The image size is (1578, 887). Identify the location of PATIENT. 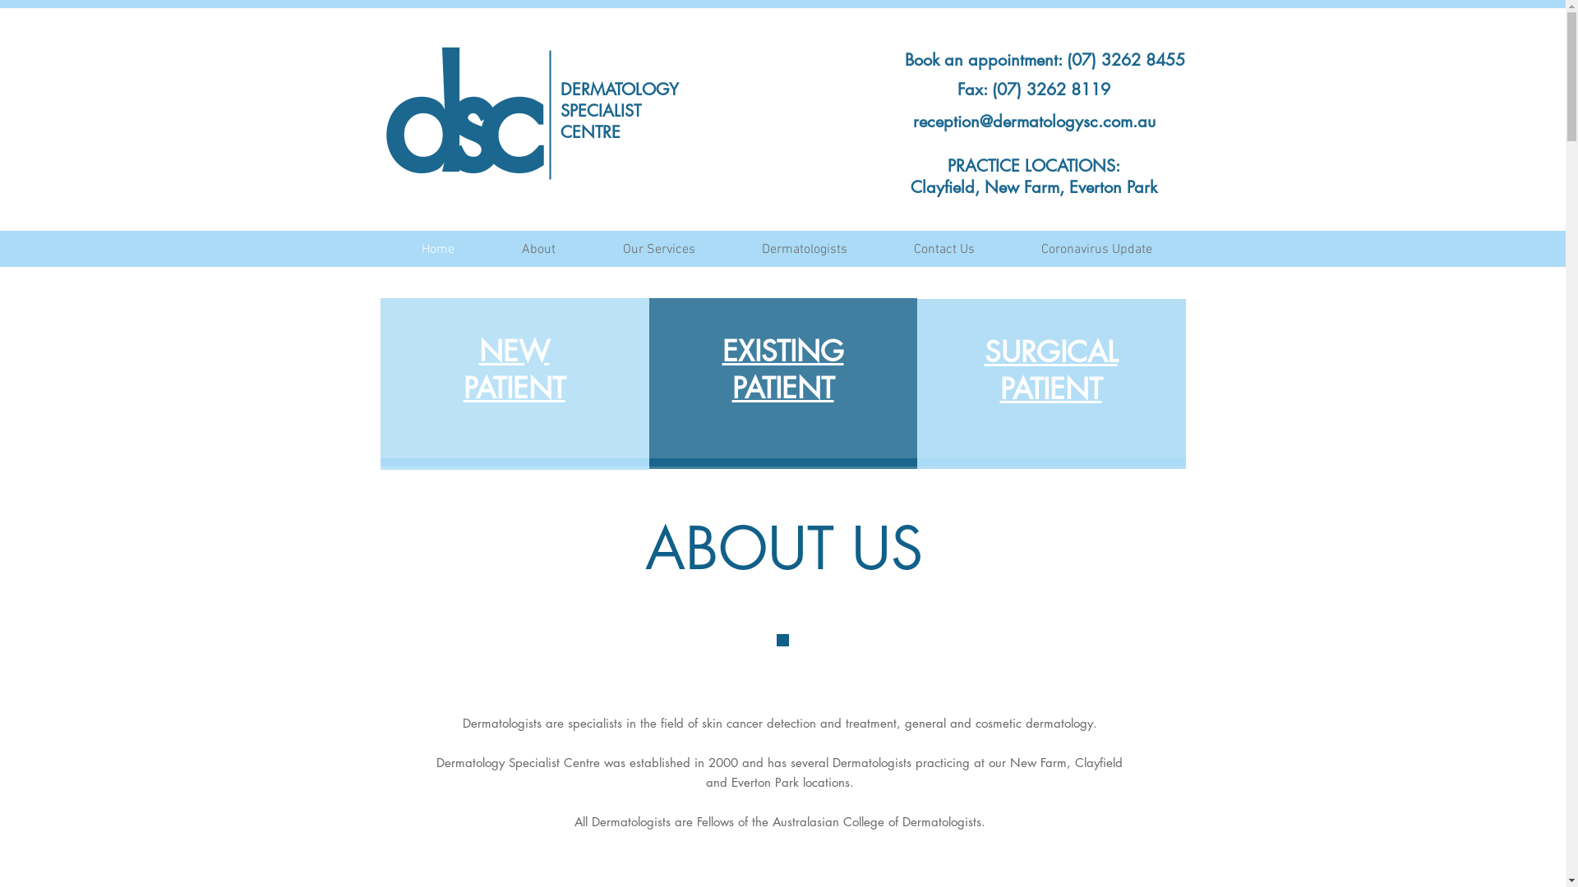
(514, 388).